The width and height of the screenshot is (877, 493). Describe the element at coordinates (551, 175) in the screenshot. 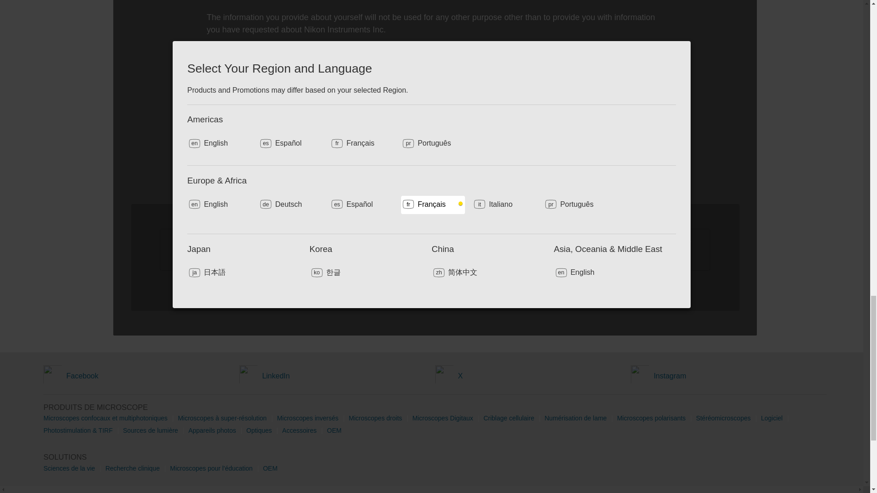

I see `Phone` at that location.